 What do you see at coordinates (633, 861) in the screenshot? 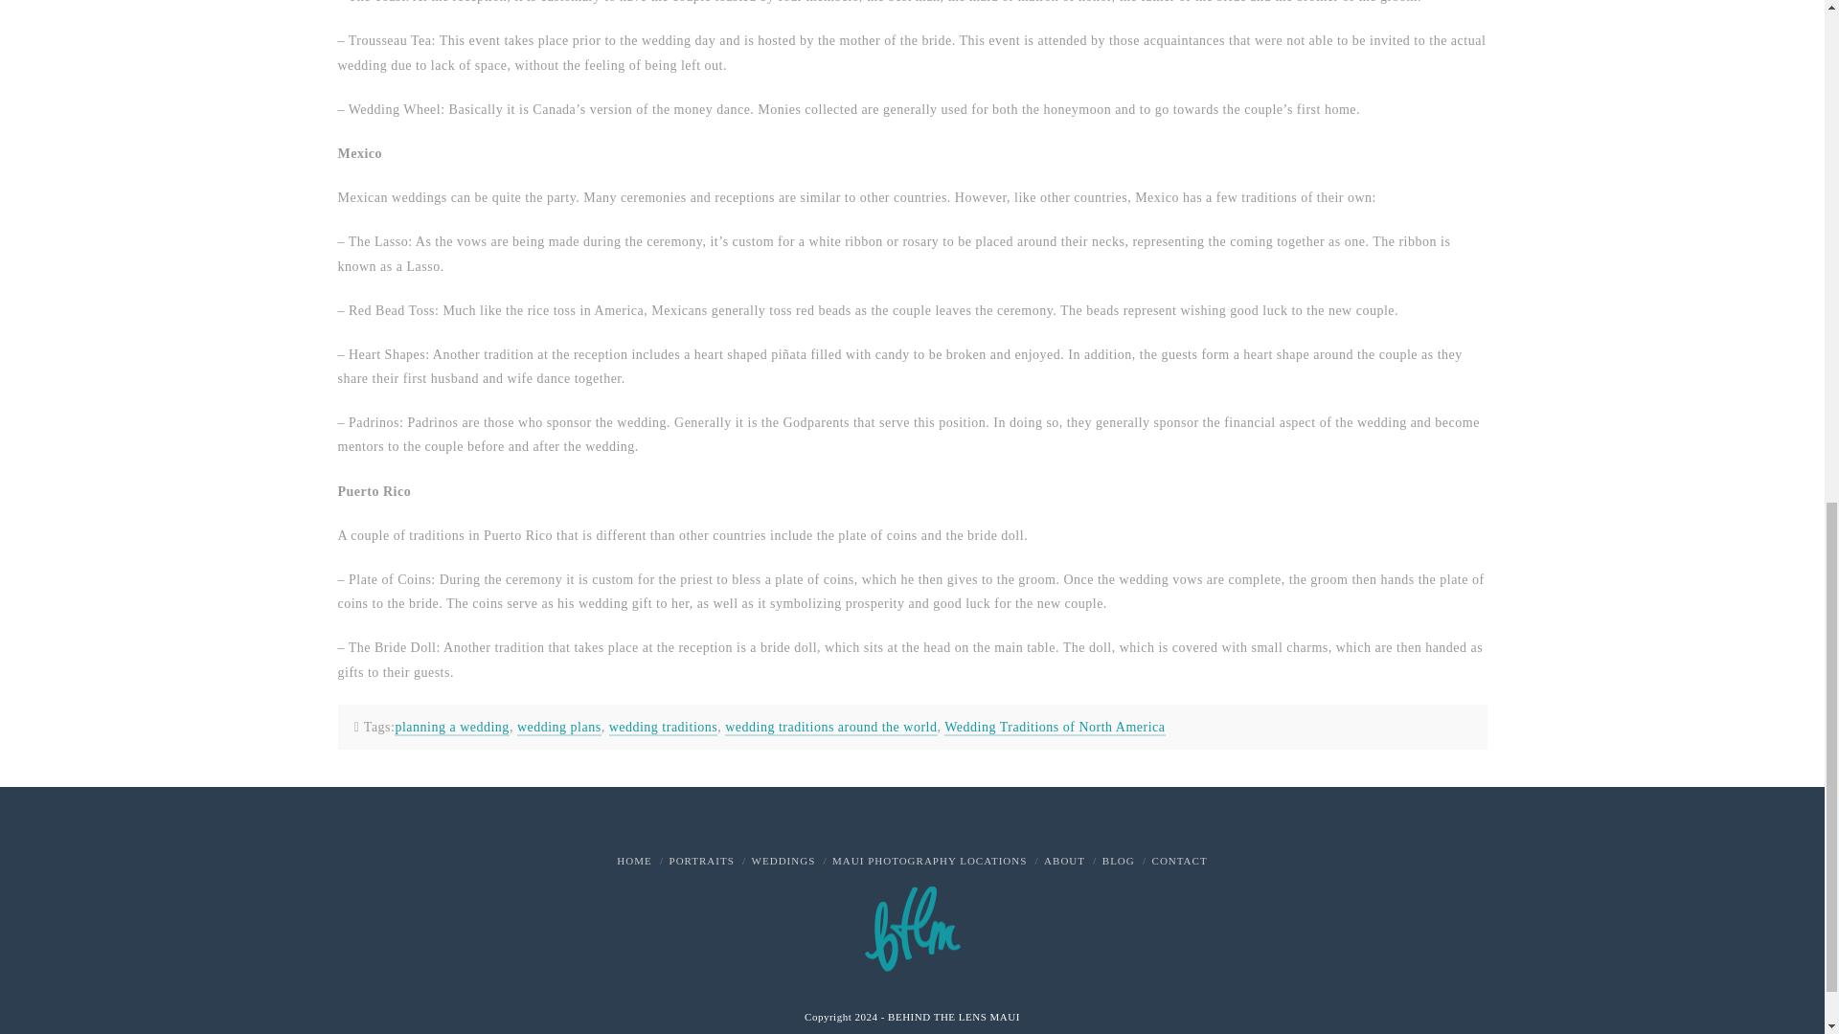
I see `Maui Wedding Photography Home` at bounding box center [633, 861].